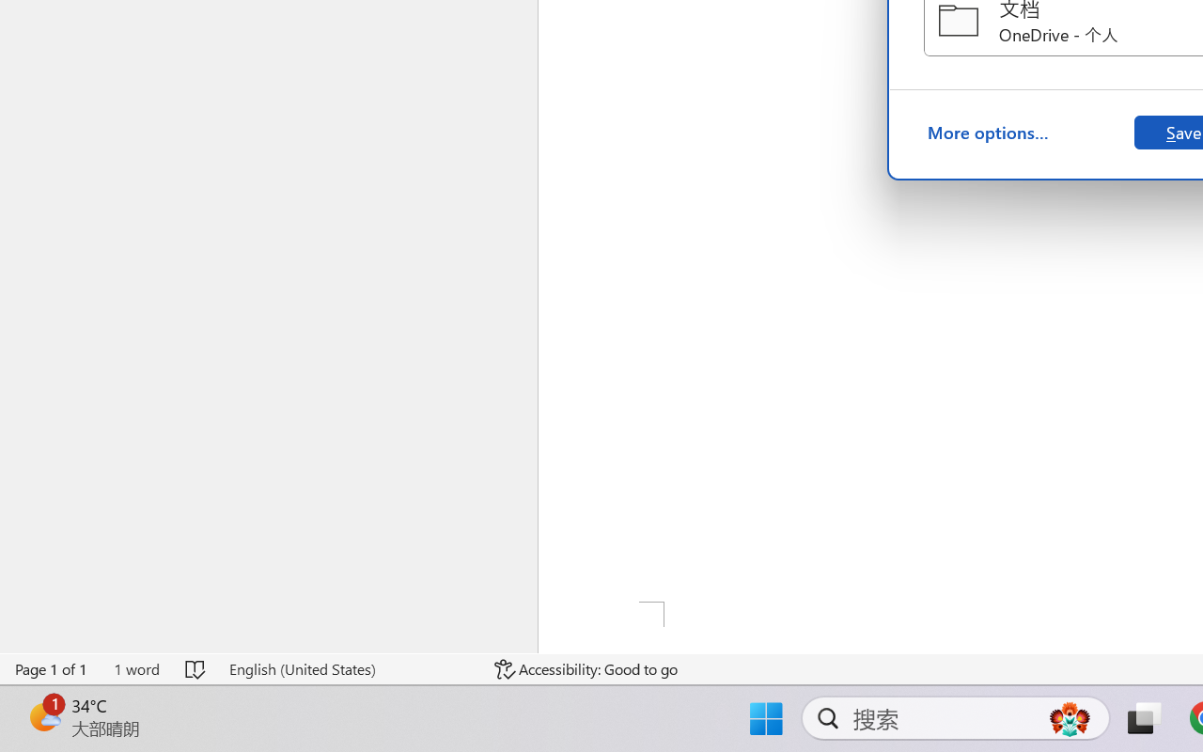 This screenshot has width=1203, height=752. What do you see at coordinates (348, 669) in the screenshot?
I see `Language English (United States)` at bounding box center [348, 669].